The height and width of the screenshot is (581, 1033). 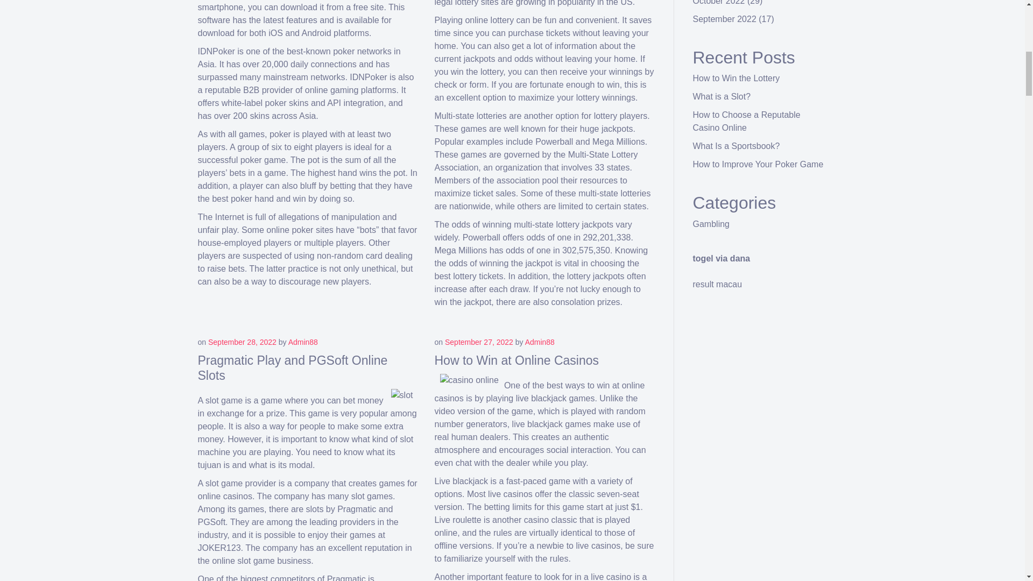 I want to click on September 27, 2022, so click(x=479, y=342).